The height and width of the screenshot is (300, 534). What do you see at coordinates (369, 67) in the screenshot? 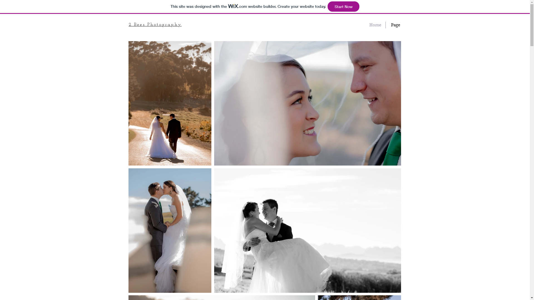
I see `Embedded Content` at bounding box center [369, 67].